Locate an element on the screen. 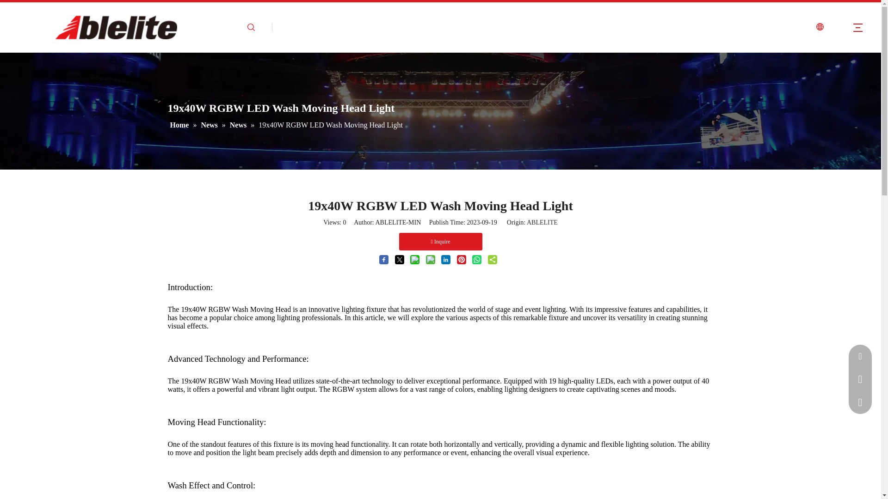 The image size is (888, 499). Home is located at coordinates (180, 125).